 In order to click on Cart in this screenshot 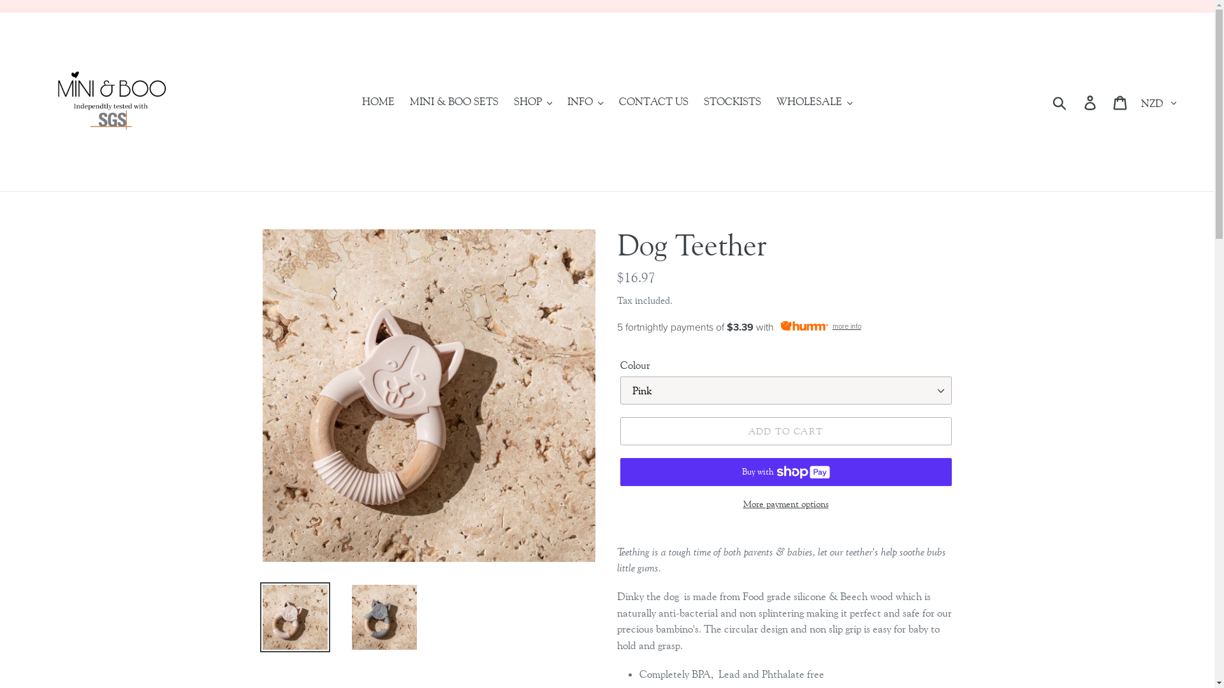, I will do `click(1121, 102)`.